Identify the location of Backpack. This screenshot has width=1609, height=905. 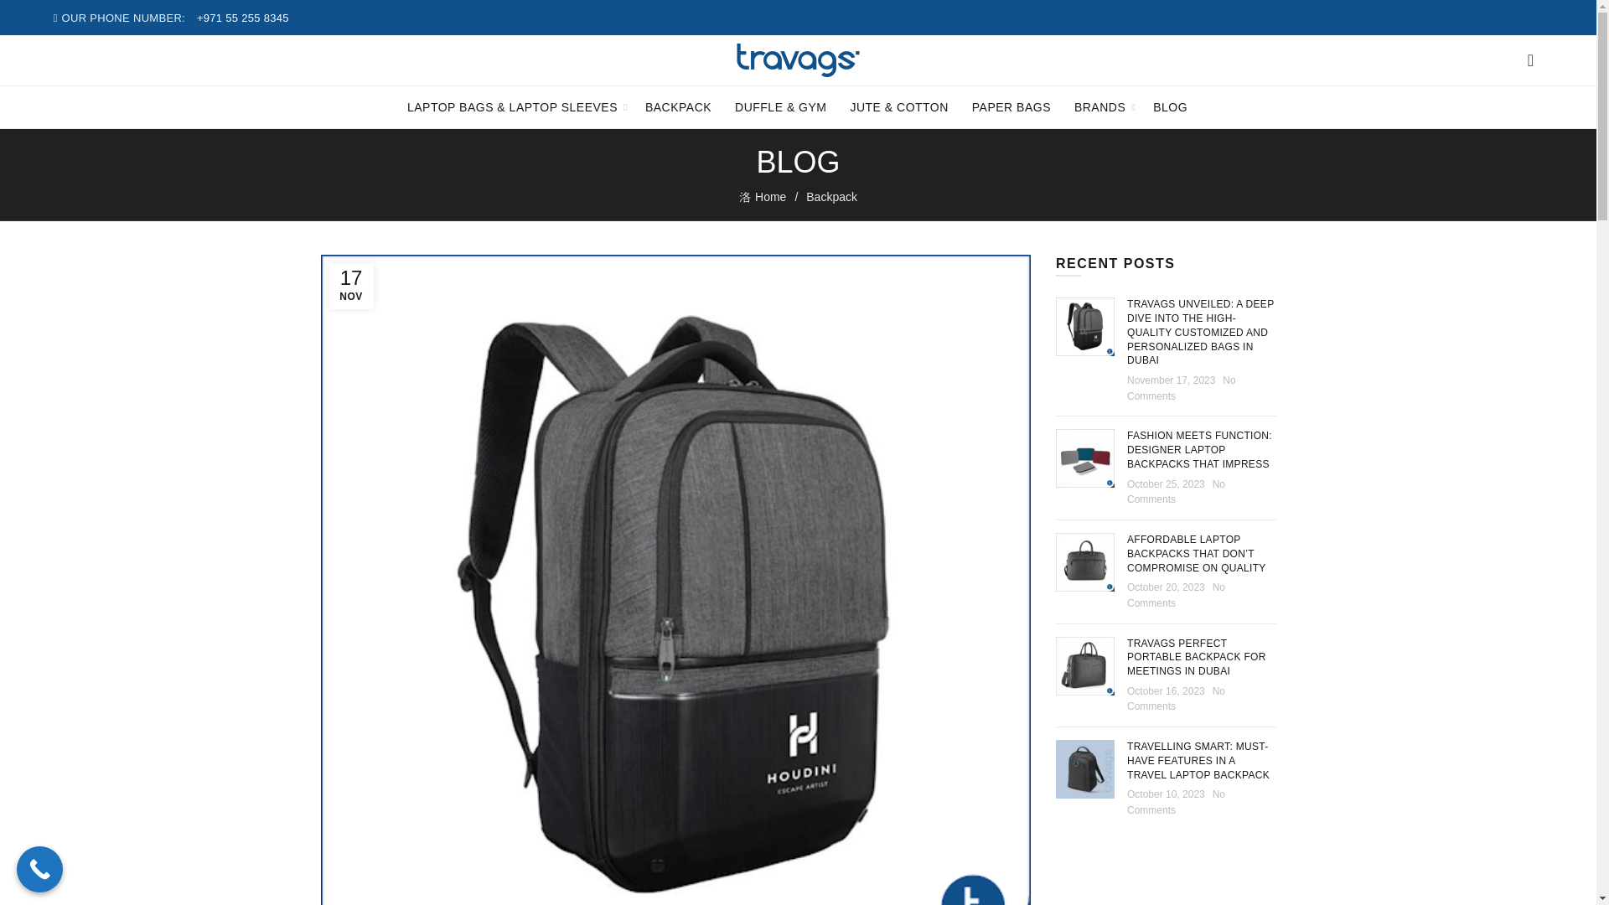
(831, 196).